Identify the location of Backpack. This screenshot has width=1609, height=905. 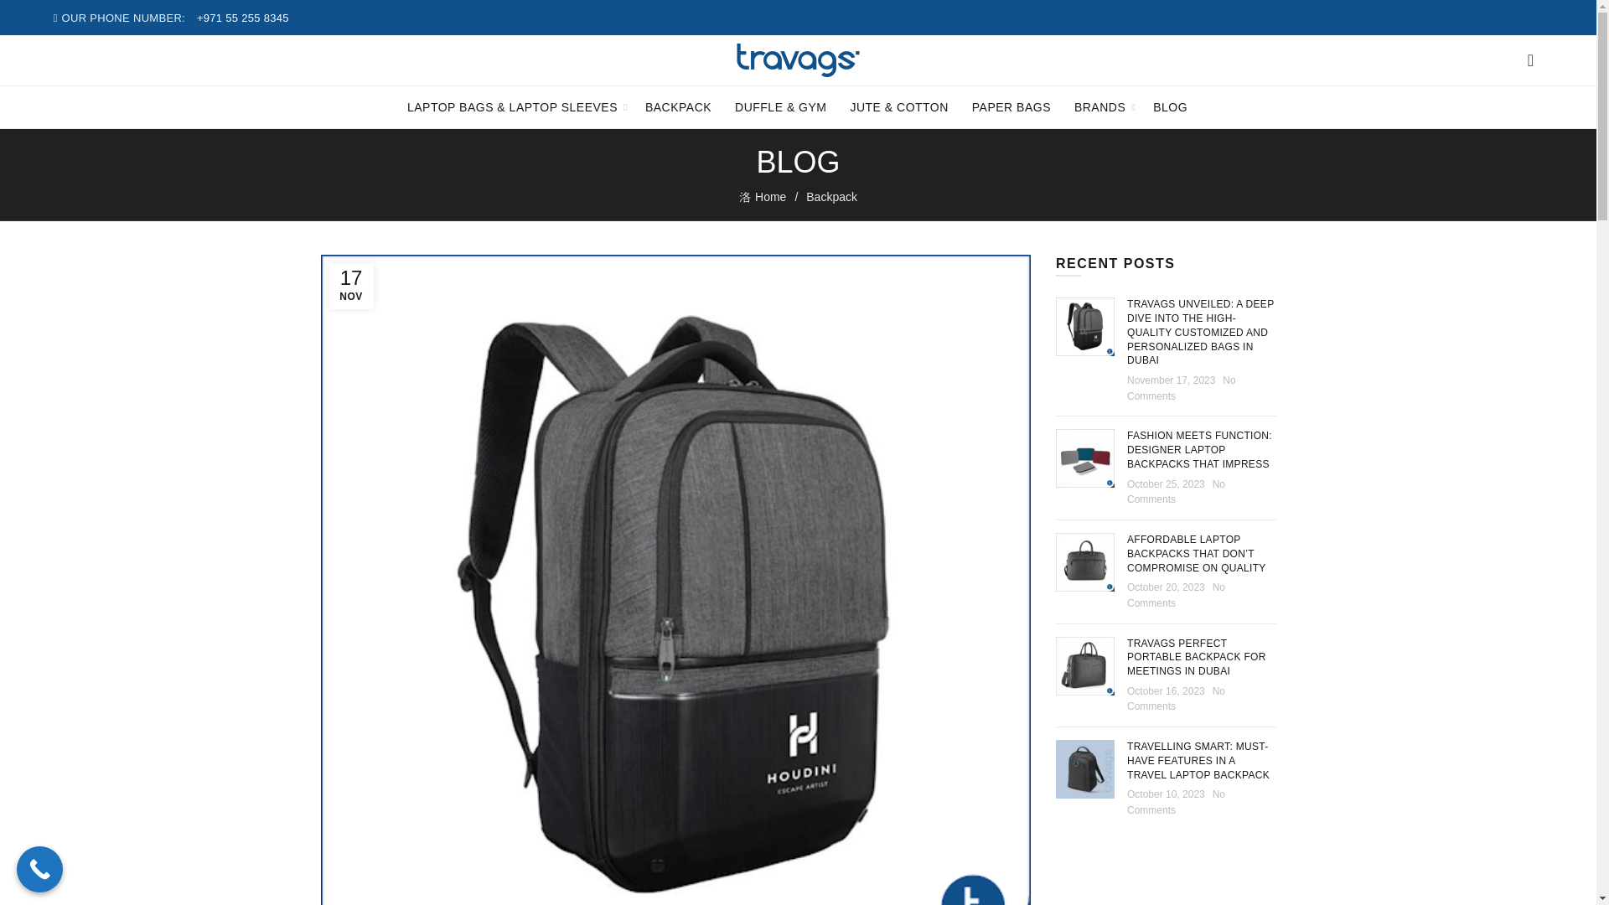
(831, 196).